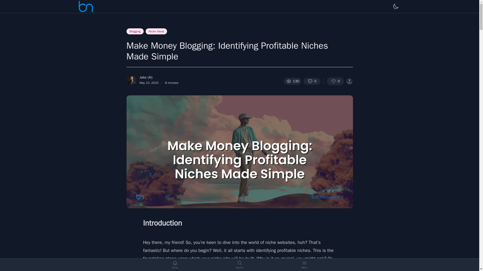  I want to click on Blogging, so click(135, 31).